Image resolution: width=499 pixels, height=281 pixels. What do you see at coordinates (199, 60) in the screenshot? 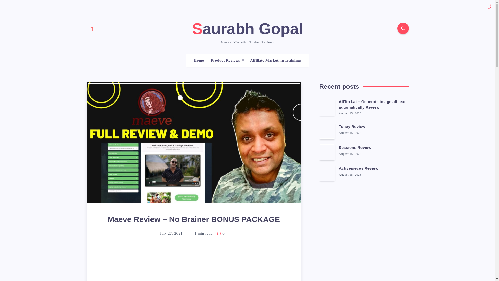
I see `Home` at bounding box center [199, 60].